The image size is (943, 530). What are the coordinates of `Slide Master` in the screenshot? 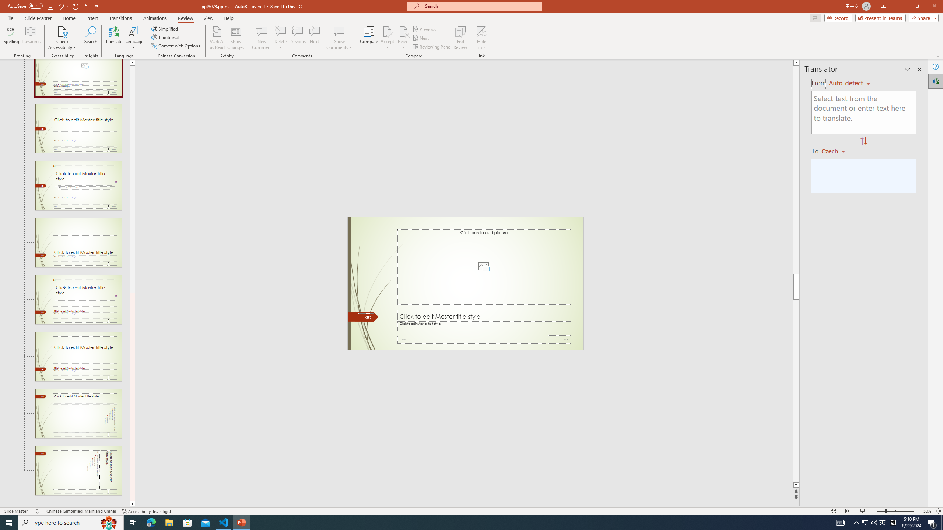 It's located at (38, 18).